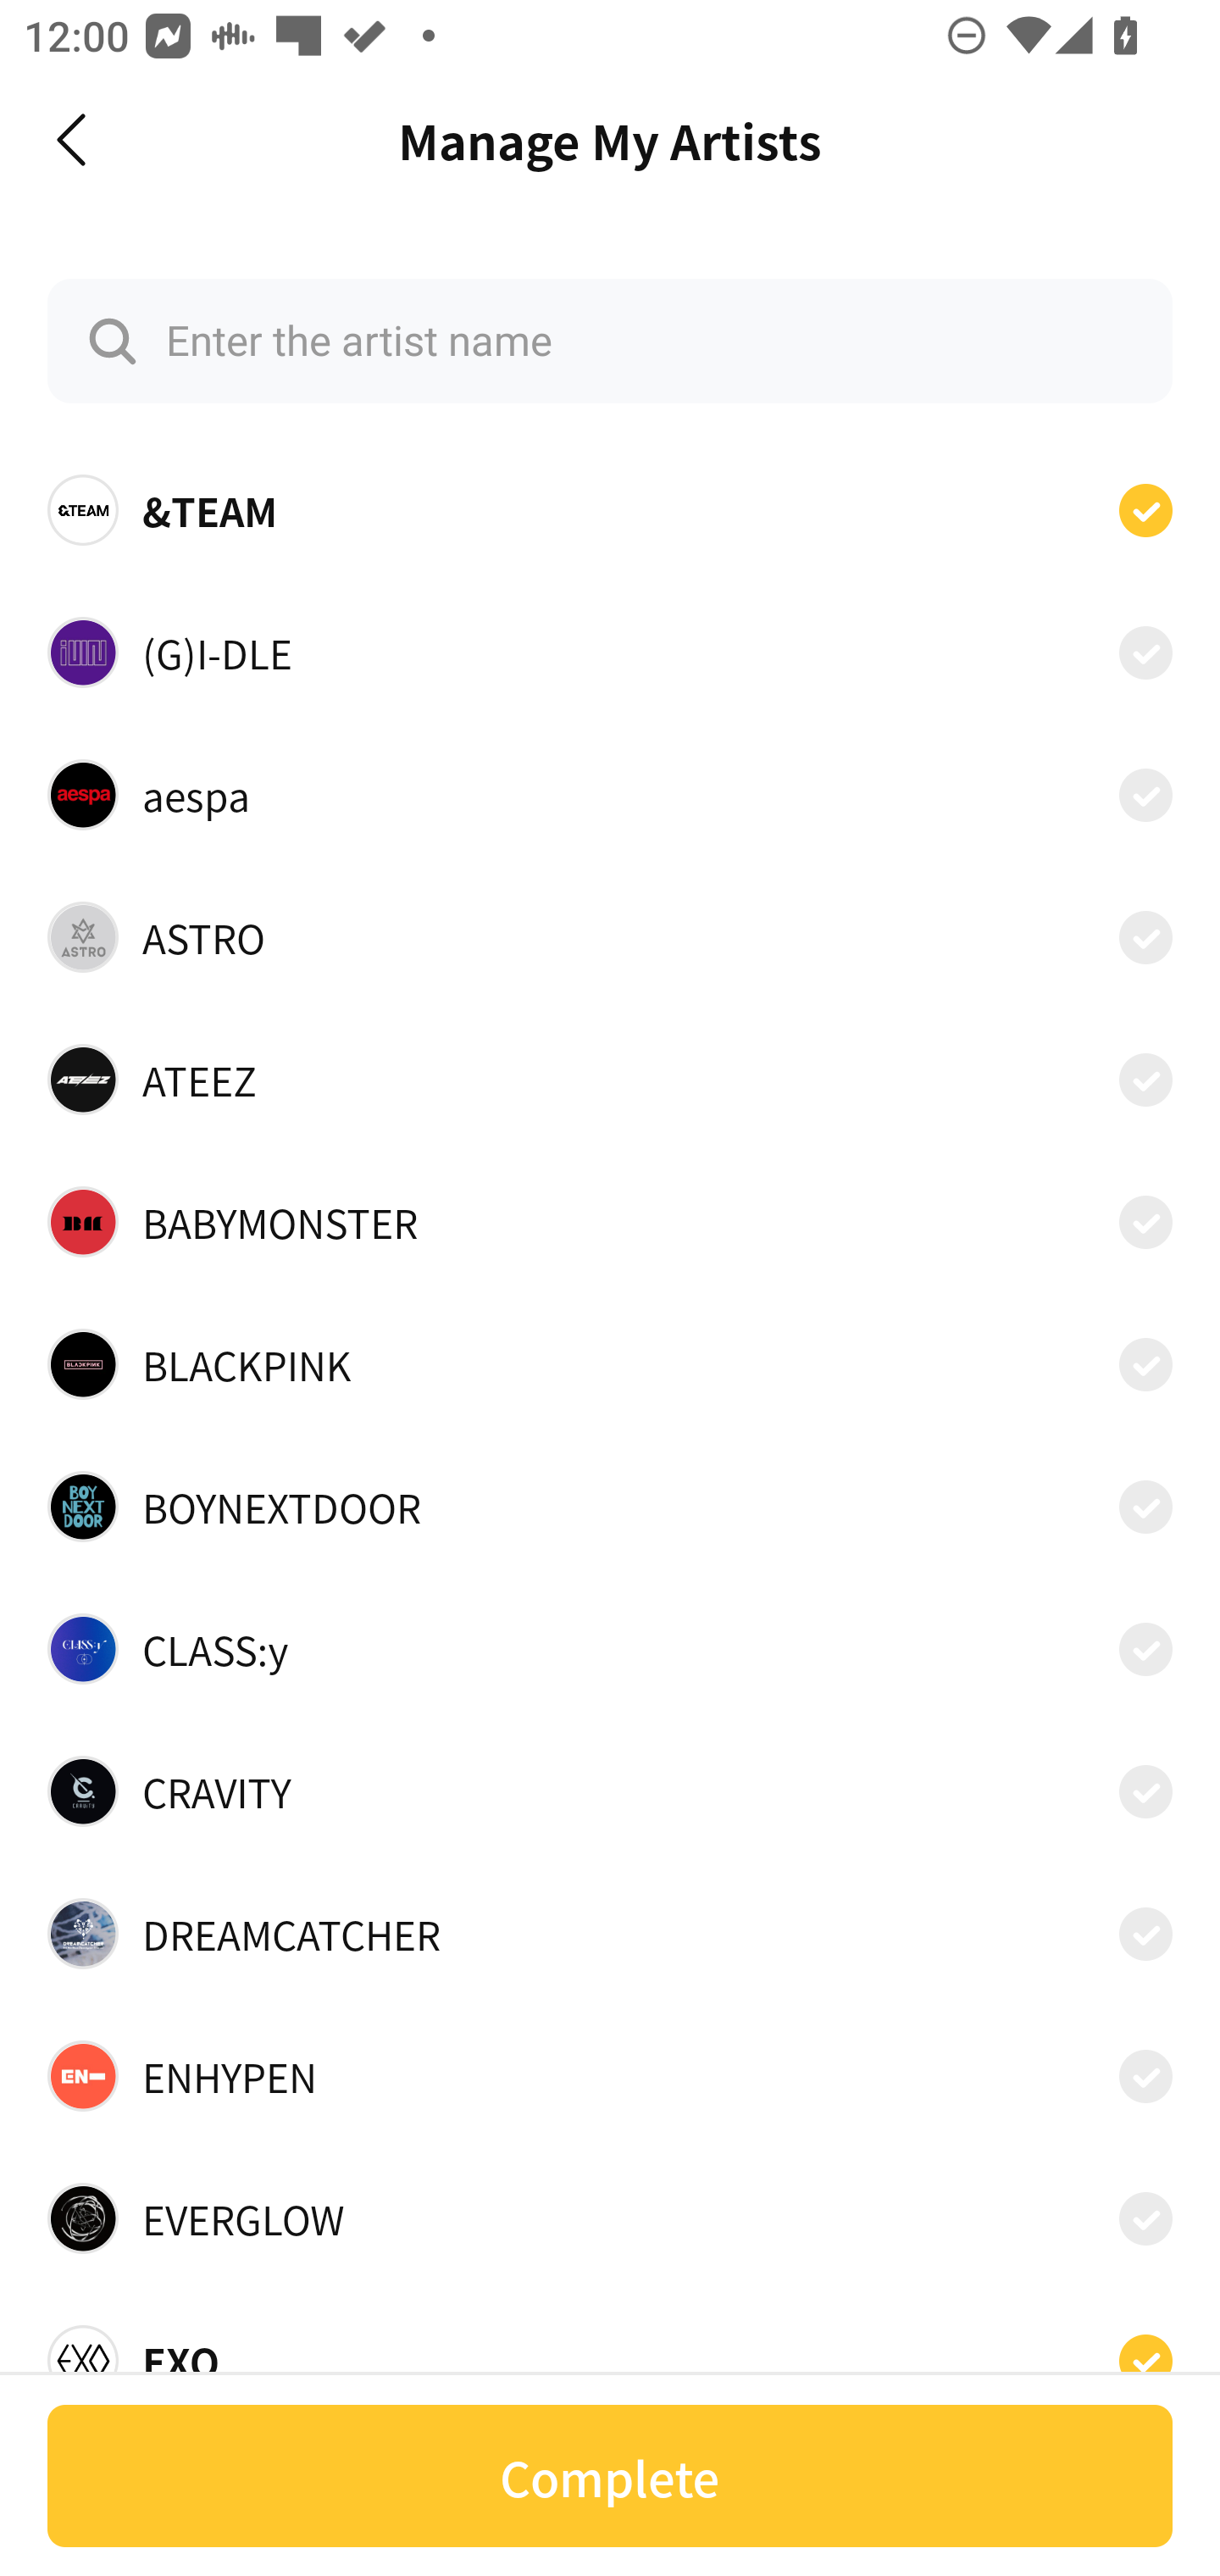 The width and height of the screenshot is (1220, 2576). Describe the element at coordinates (610, 1507) in the screenshot. I see `BOYNEXTDOOR` at that location.